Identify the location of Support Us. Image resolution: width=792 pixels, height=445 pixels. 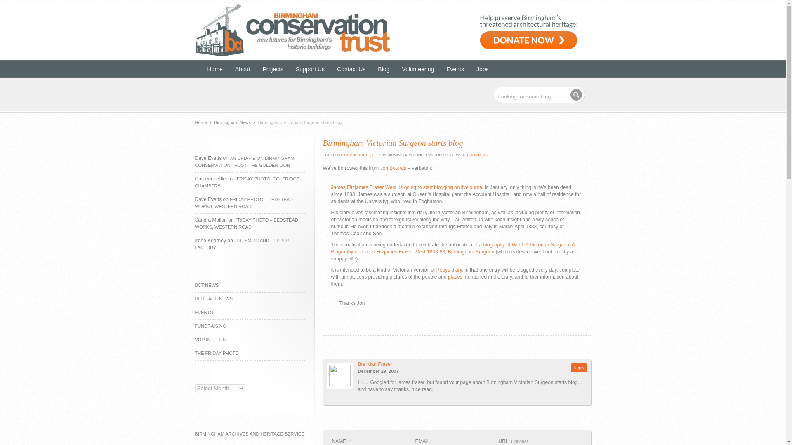
(310, 71).